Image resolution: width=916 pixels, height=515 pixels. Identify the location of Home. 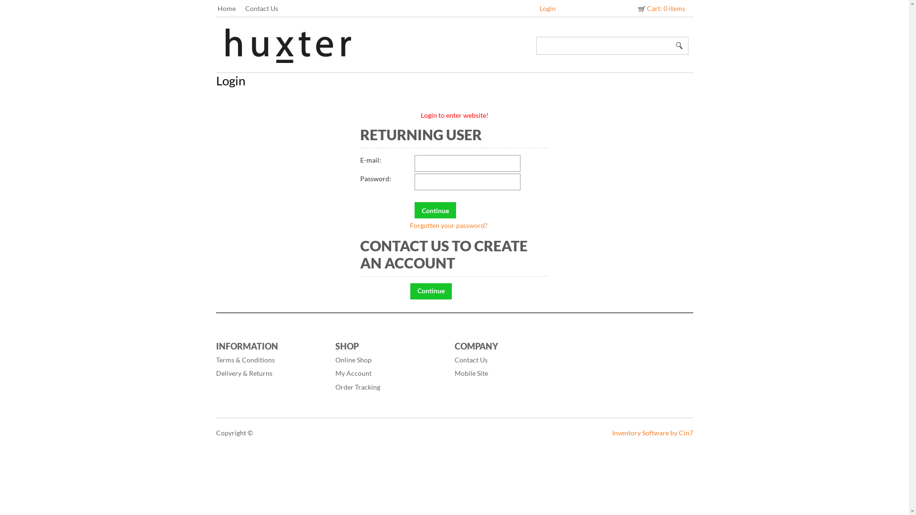
(231, 9).